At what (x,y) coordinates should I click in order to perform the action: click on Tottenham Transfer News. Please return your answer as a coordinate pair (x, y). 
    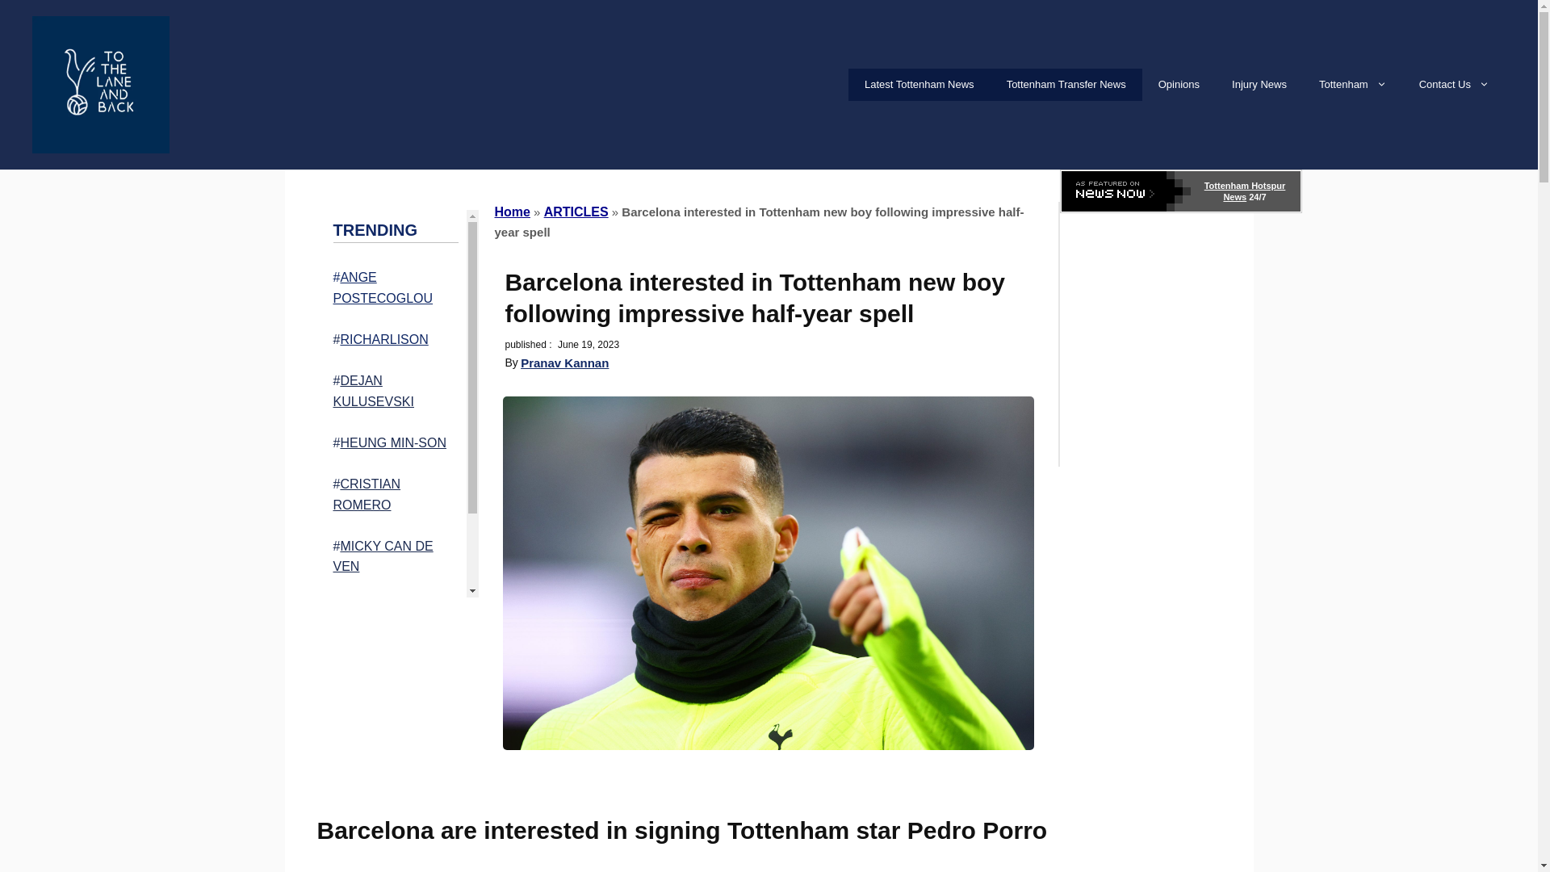
    Looking at the image, I should click on (1066, 85).